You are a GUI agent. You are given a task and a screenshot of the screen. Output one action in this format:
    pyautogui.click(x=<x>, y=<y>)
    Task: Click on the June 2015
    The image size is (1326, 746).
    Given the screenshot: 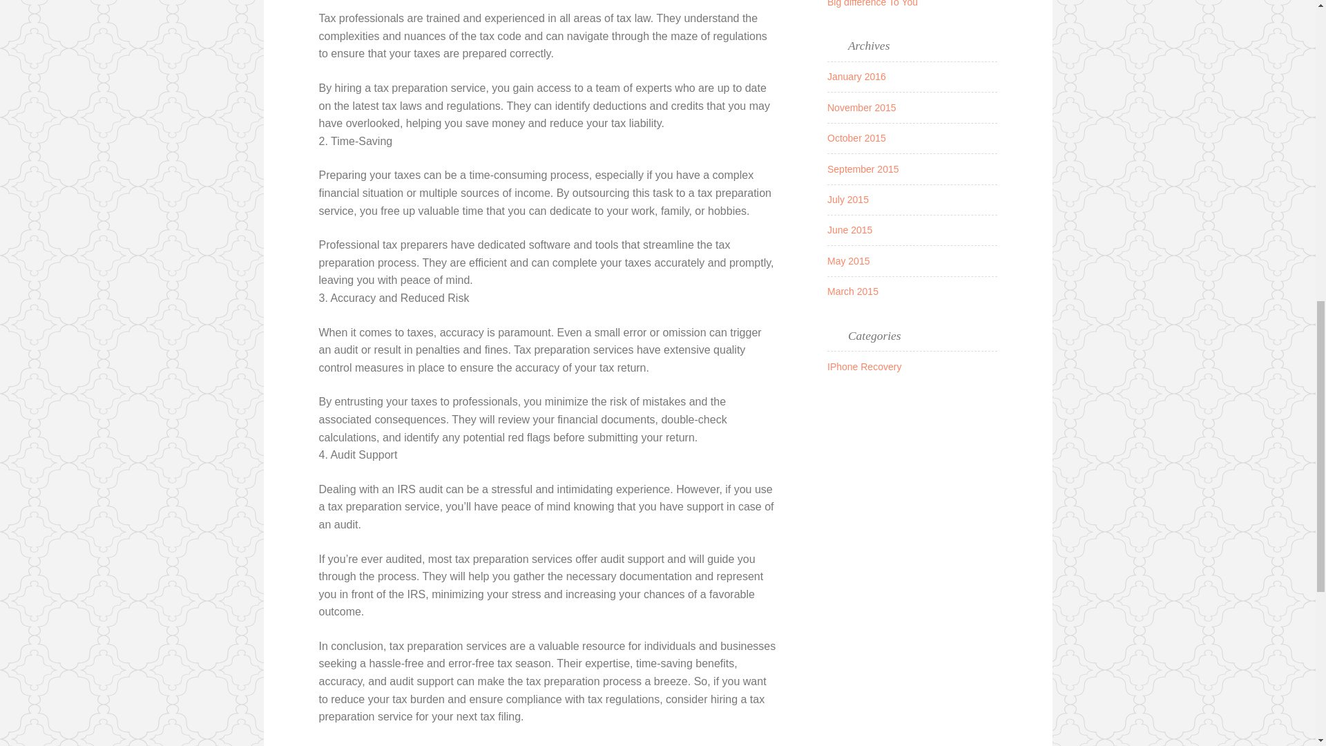 What is the action you would take?
    pyautogui.click(x=849, y=230)
    